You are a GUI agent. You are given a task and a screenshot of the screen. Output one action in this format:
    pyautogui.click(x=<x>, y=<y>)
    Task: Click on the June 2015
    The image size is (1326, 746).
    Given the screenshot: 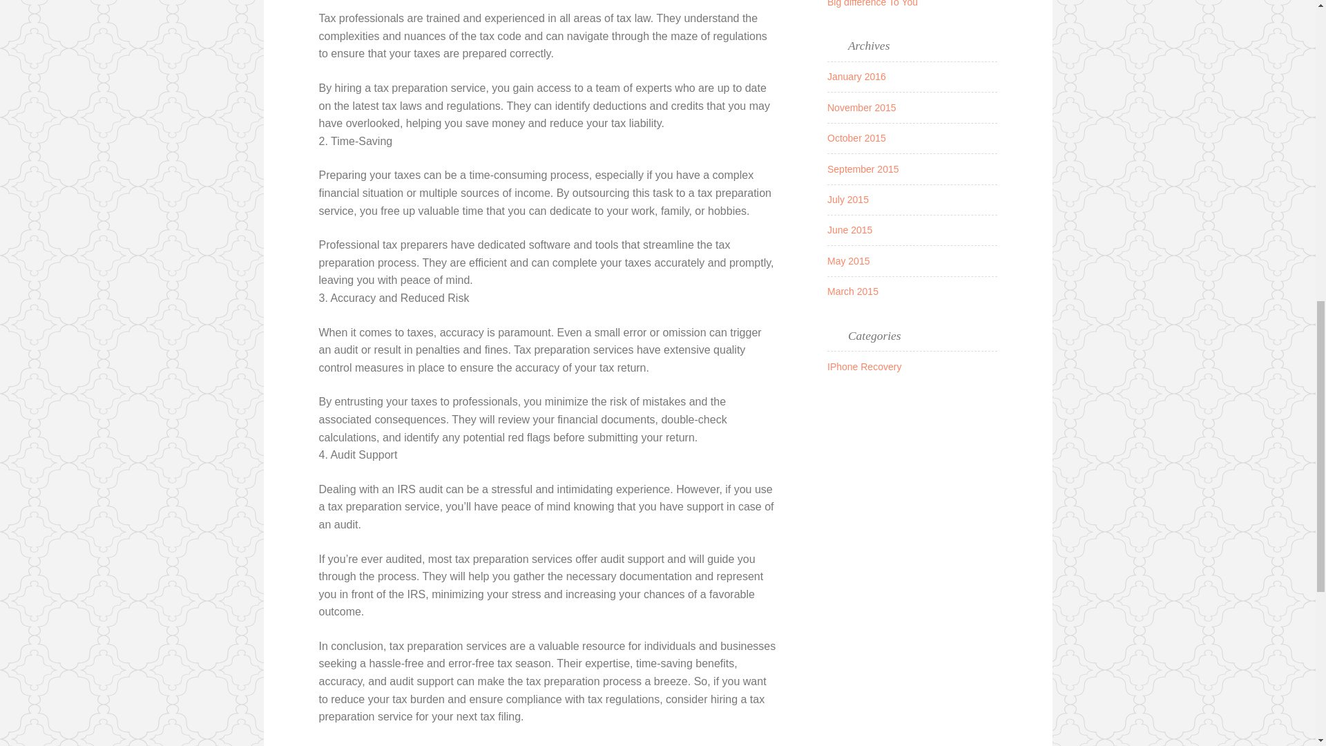 What is the action you would take?
    pyautogui.click(x=849, y=230)
    